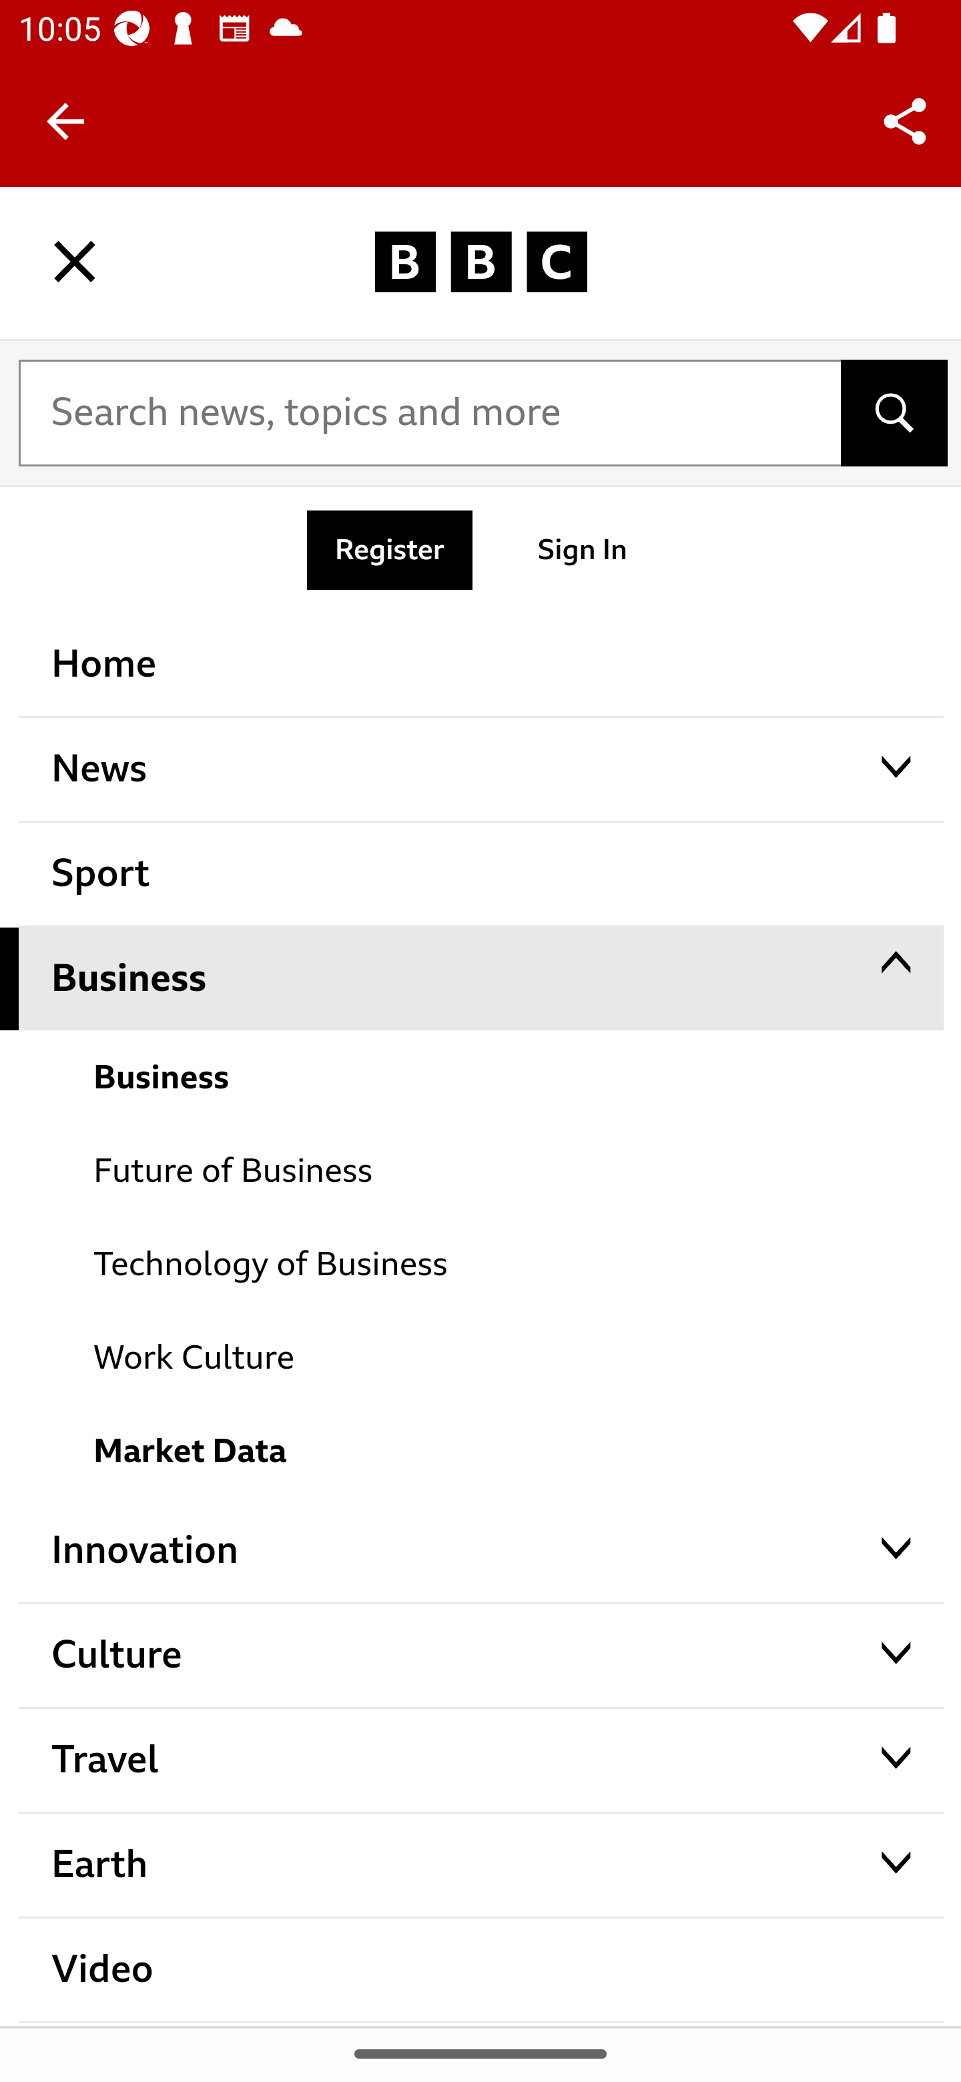 Image resolution: width=961 pixels, height=2082 pixels. Describe the element at coordinates (482, 978) in the screenshot. I see `Business` at that location.